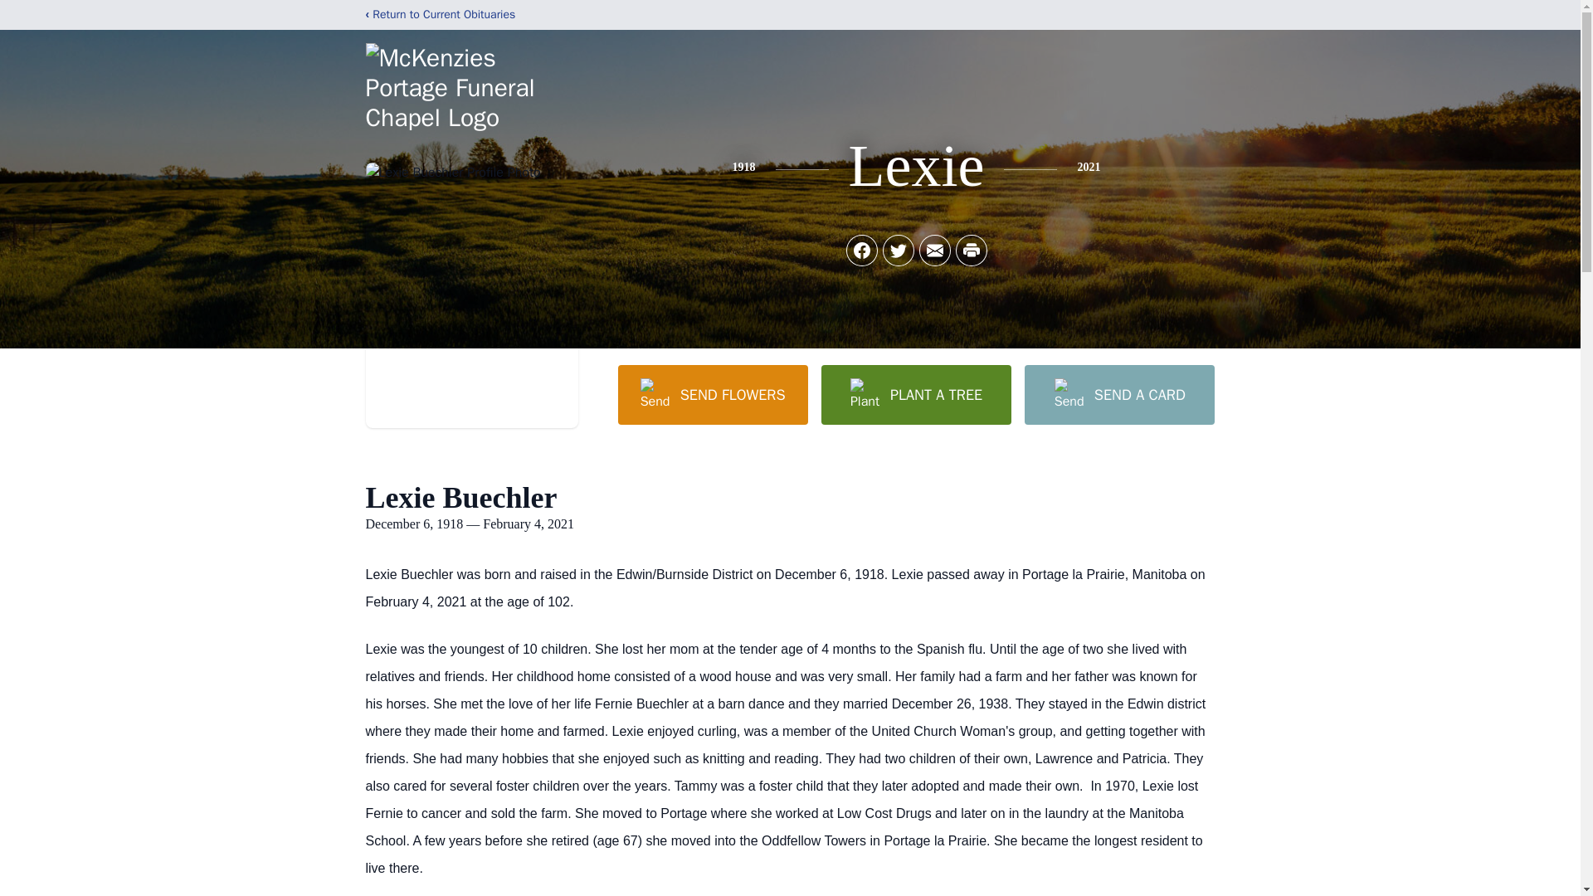  I want to click on SEND FLOWERS, so click(712, 394).